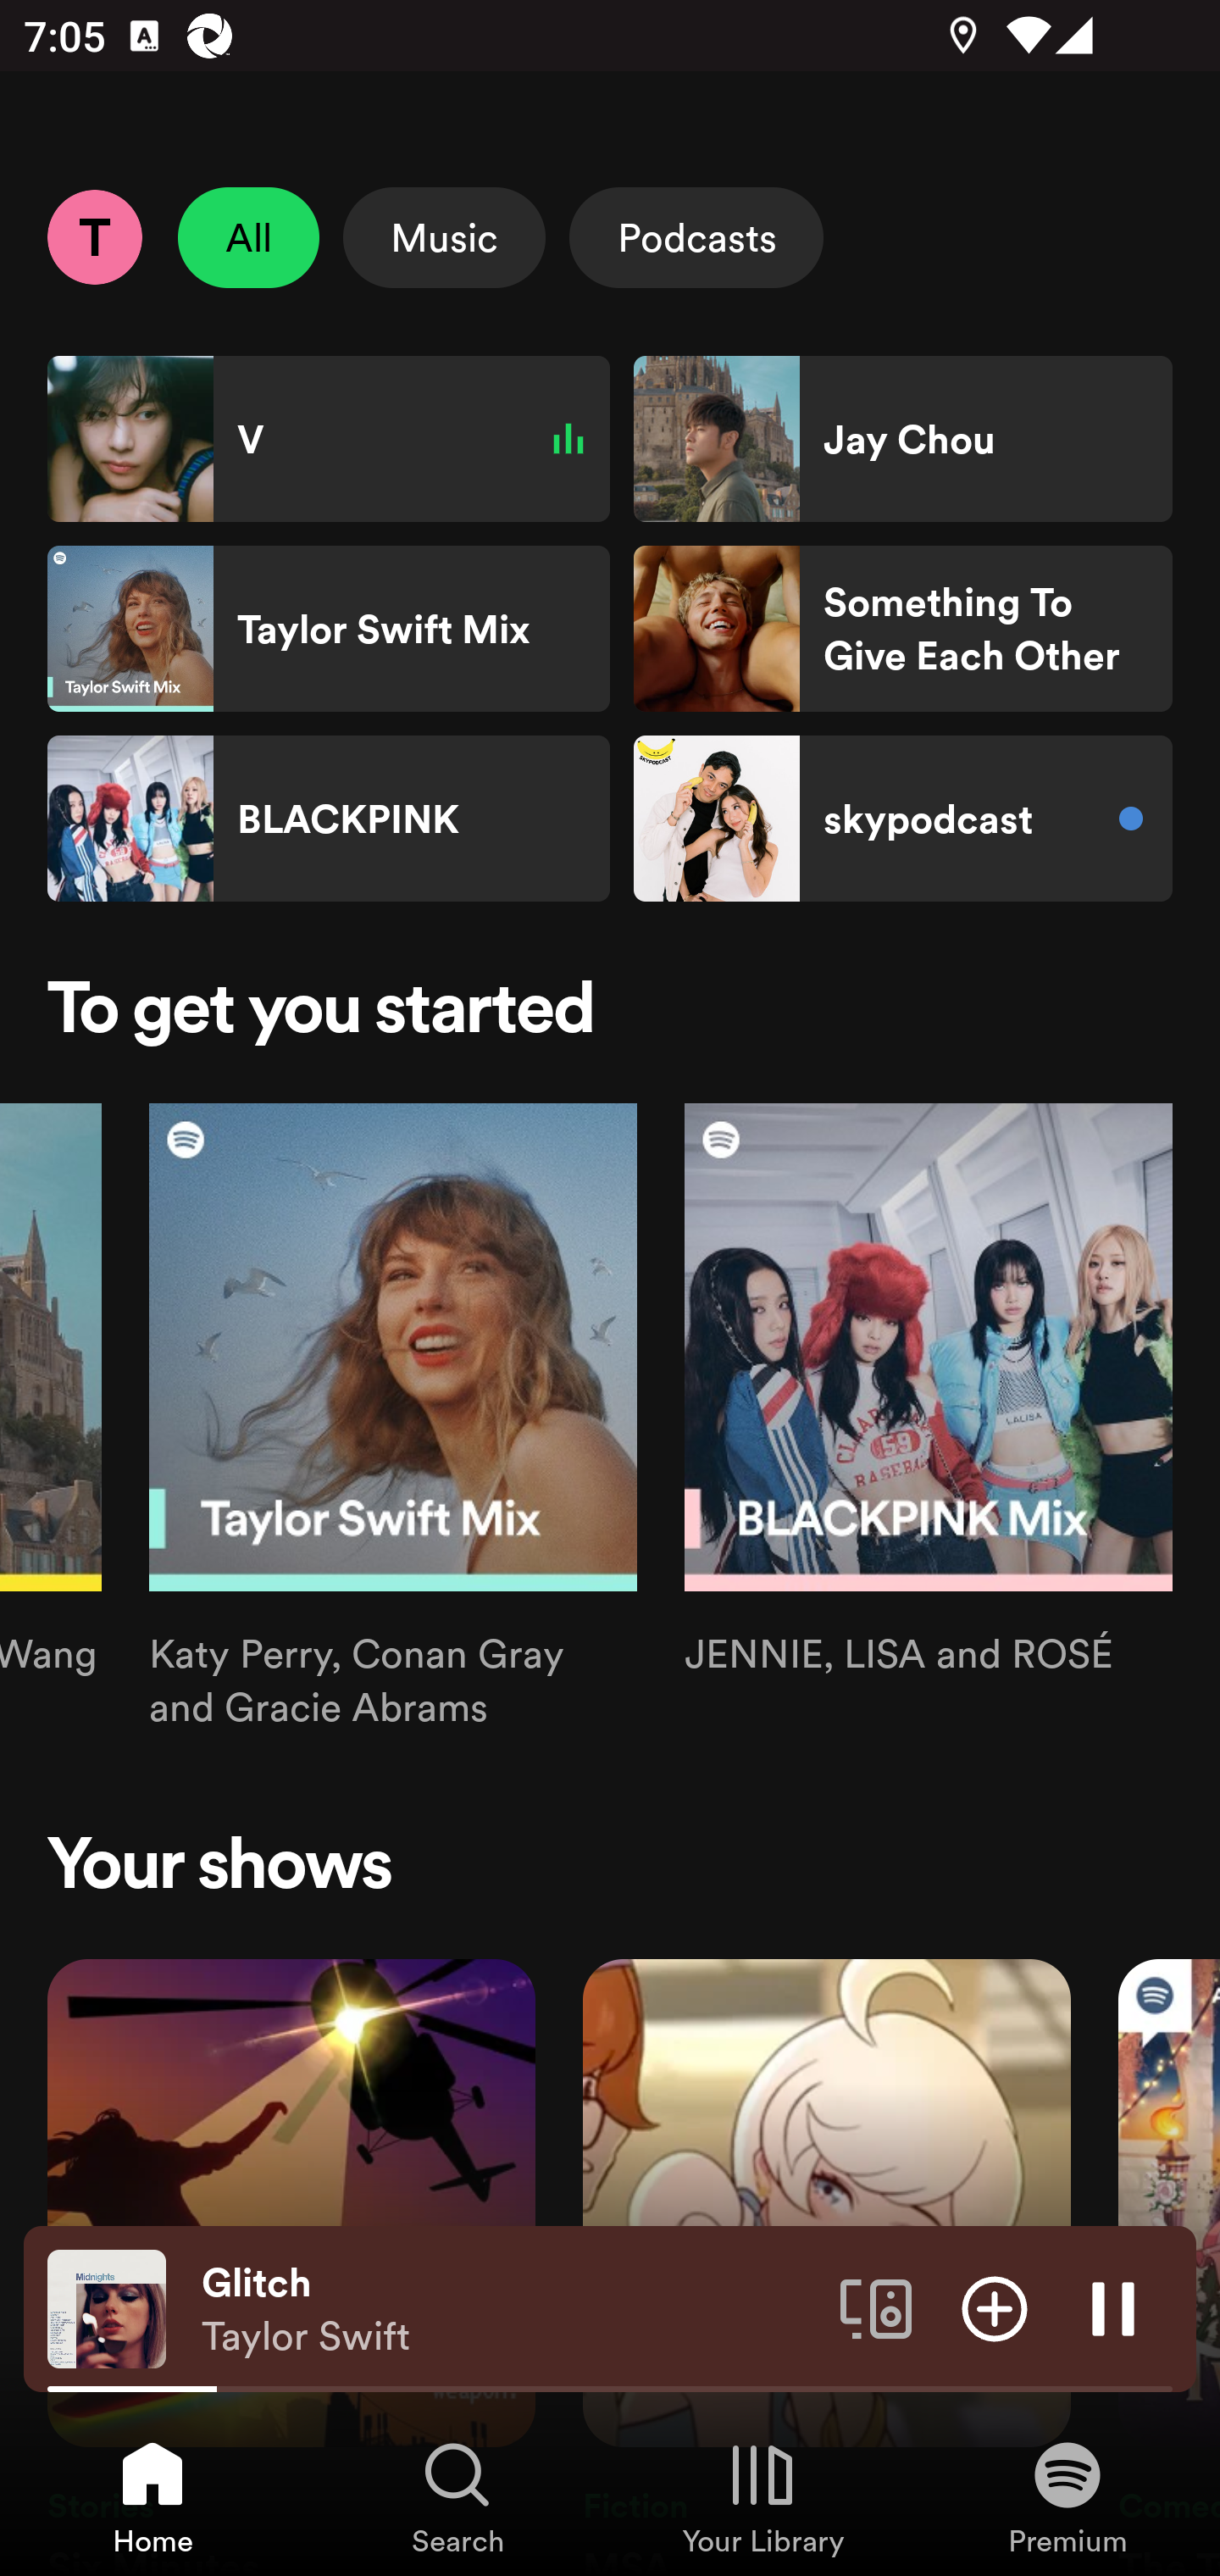  What do you see at coordinates (696, 237) in the screenshot?
I see `Podcasts Select Podcasts` at bounding box center [696, 237].